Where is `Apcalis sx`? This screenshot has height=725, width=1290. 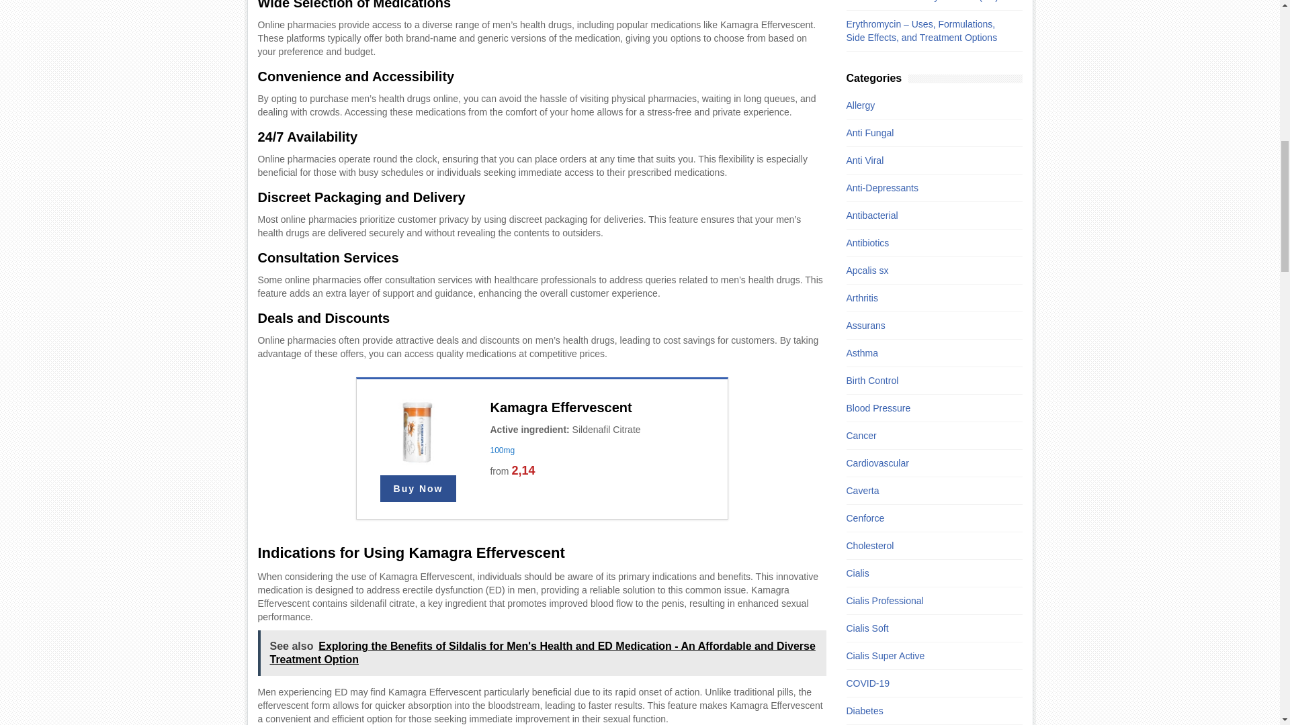 Apcalis sx is located at coordinates (927, 270).